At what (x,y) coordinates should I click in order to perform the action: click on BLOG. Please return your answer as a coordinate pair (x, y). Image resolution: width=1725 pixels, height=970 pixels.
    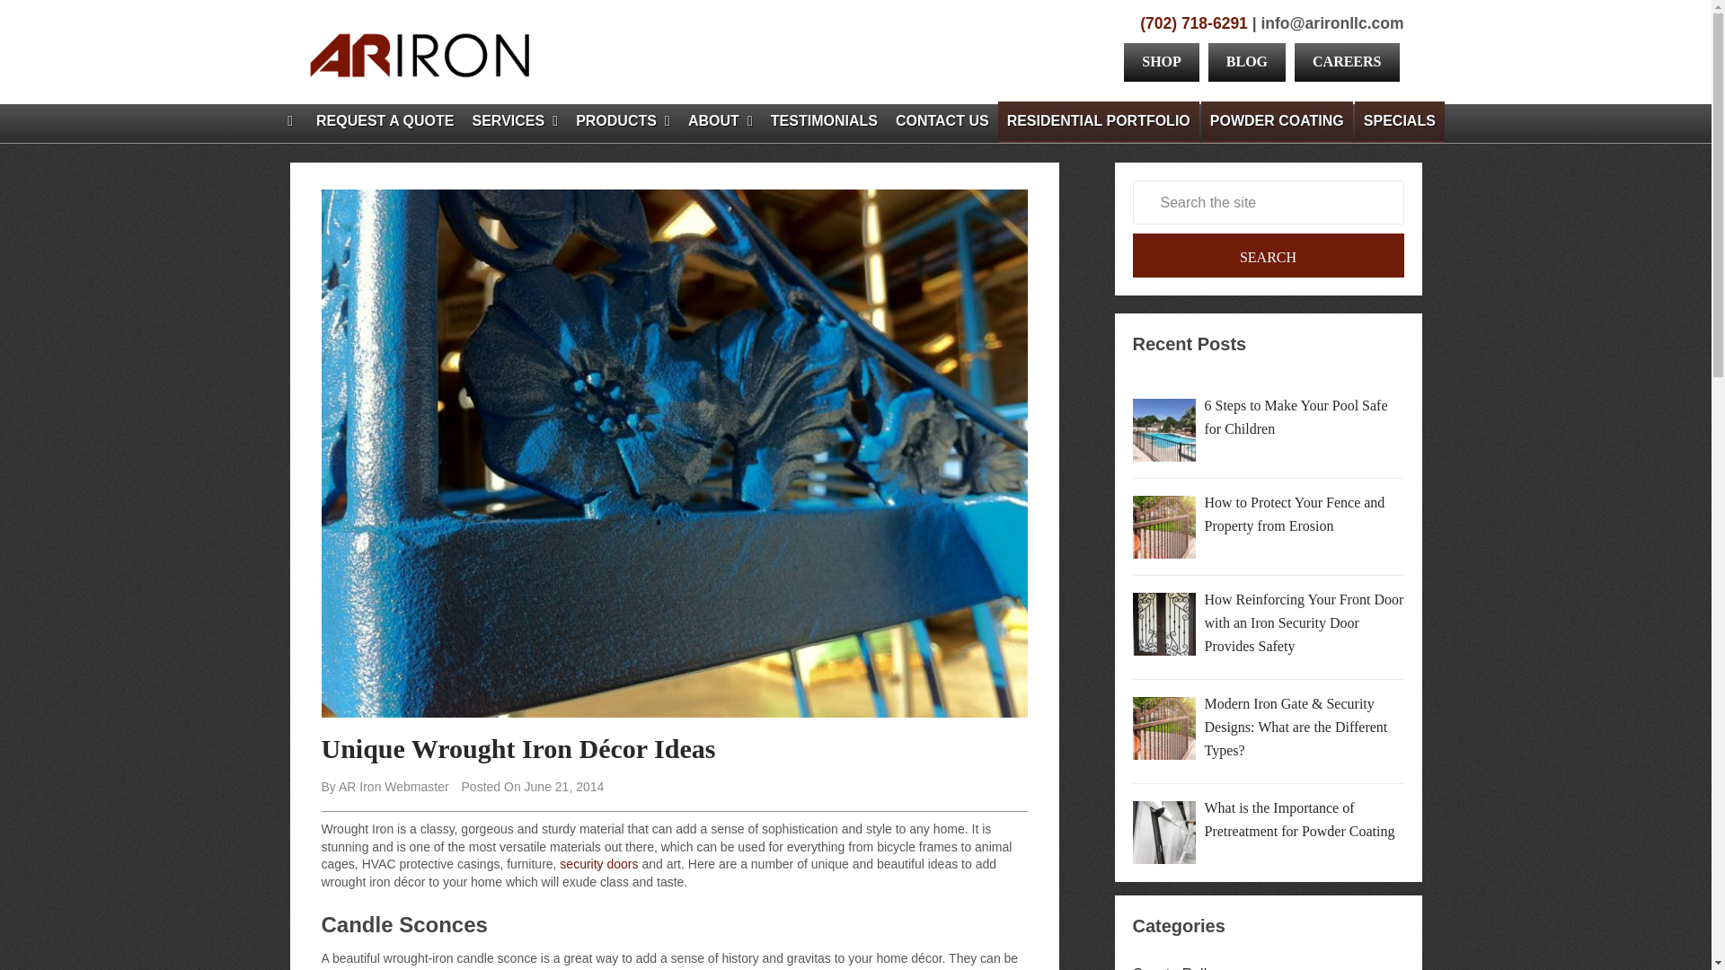
    Looking at the image, I should click on (1247, 61).